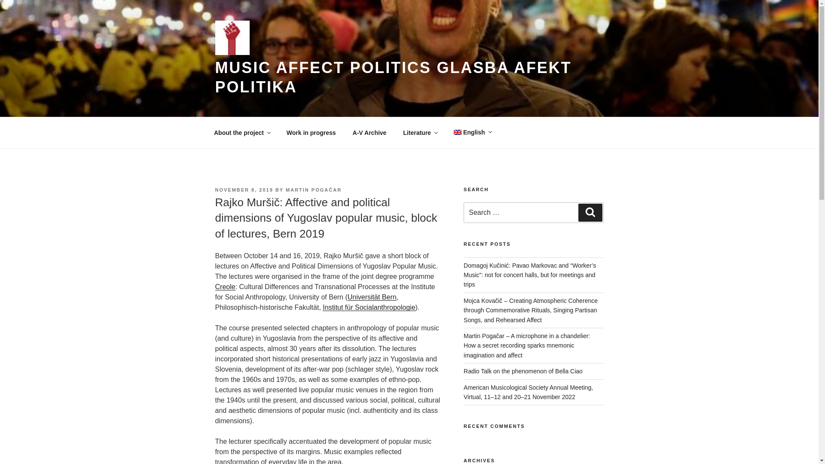 This screenshot has height=464, width=825. What do you see at coordinates (472, 132) in the screenshot?
I see `English` at bounding box center [472, 132].